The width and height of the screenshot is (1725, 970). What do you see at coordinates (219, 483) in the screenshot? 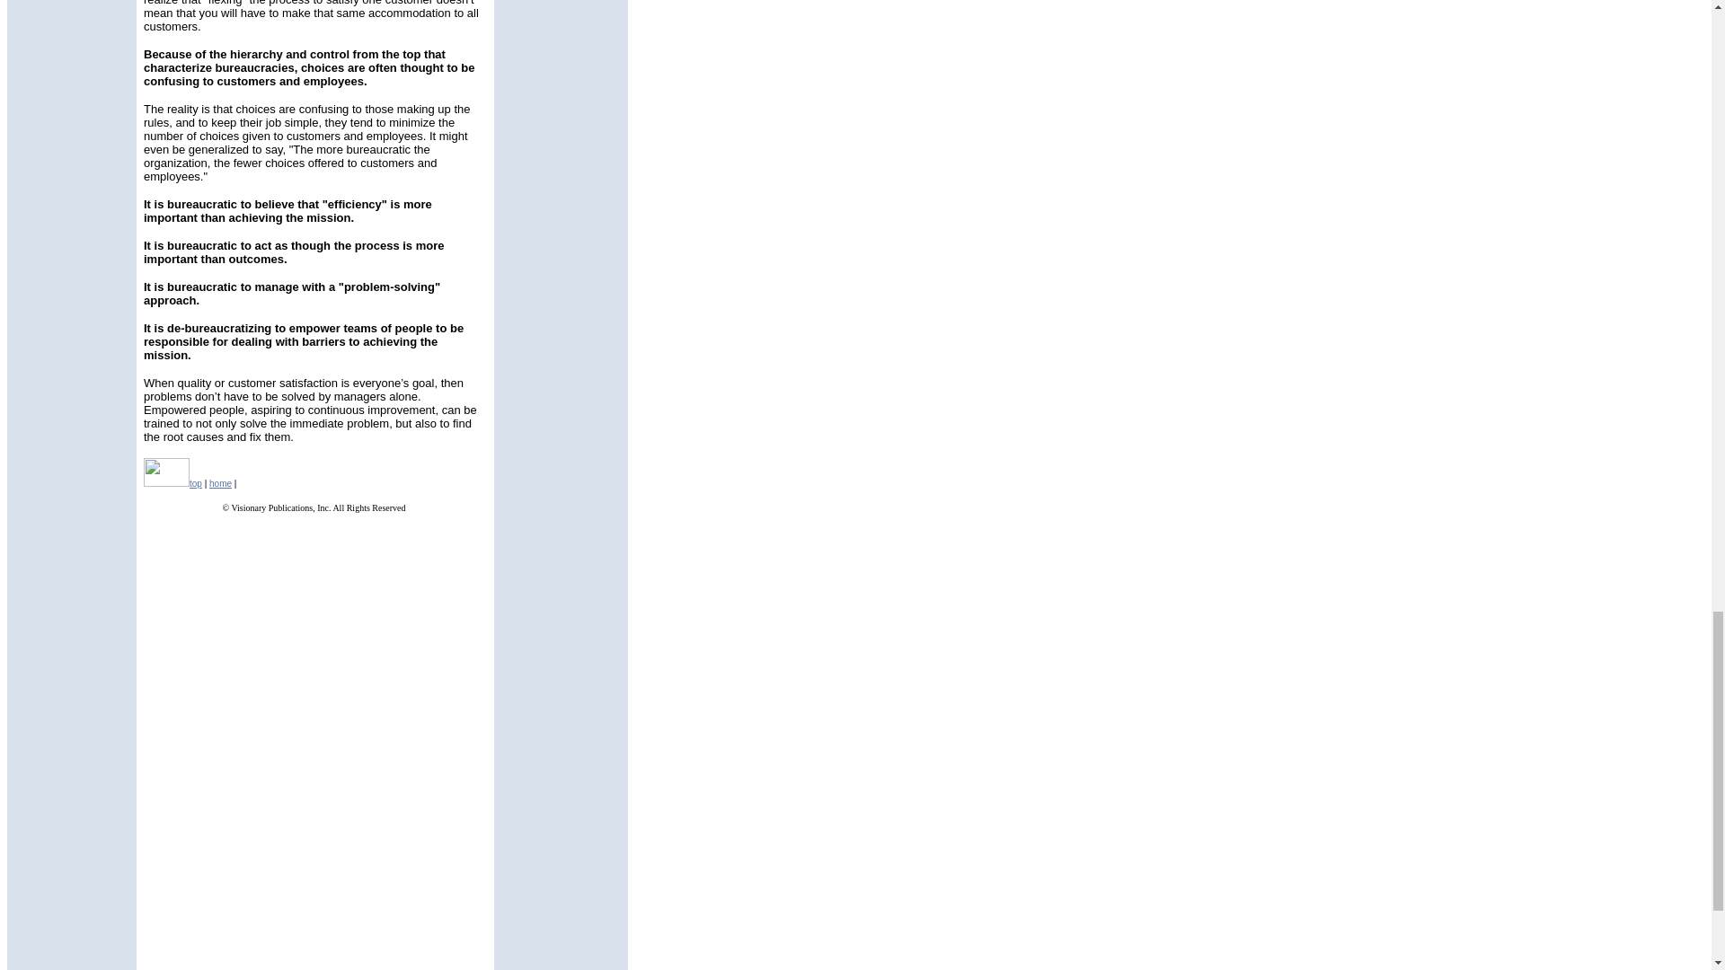
I see `home` at bounding box center [219, 483].